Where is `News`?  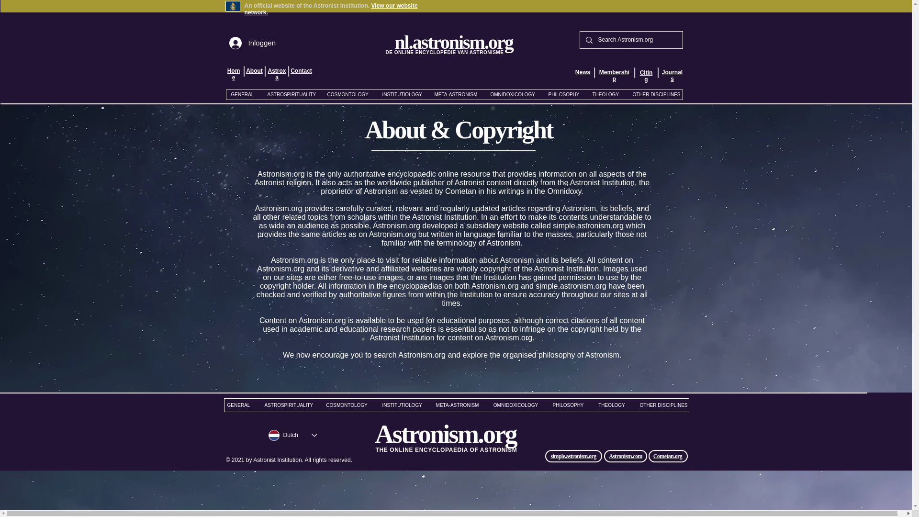 News is located at coordinates (582, 72).